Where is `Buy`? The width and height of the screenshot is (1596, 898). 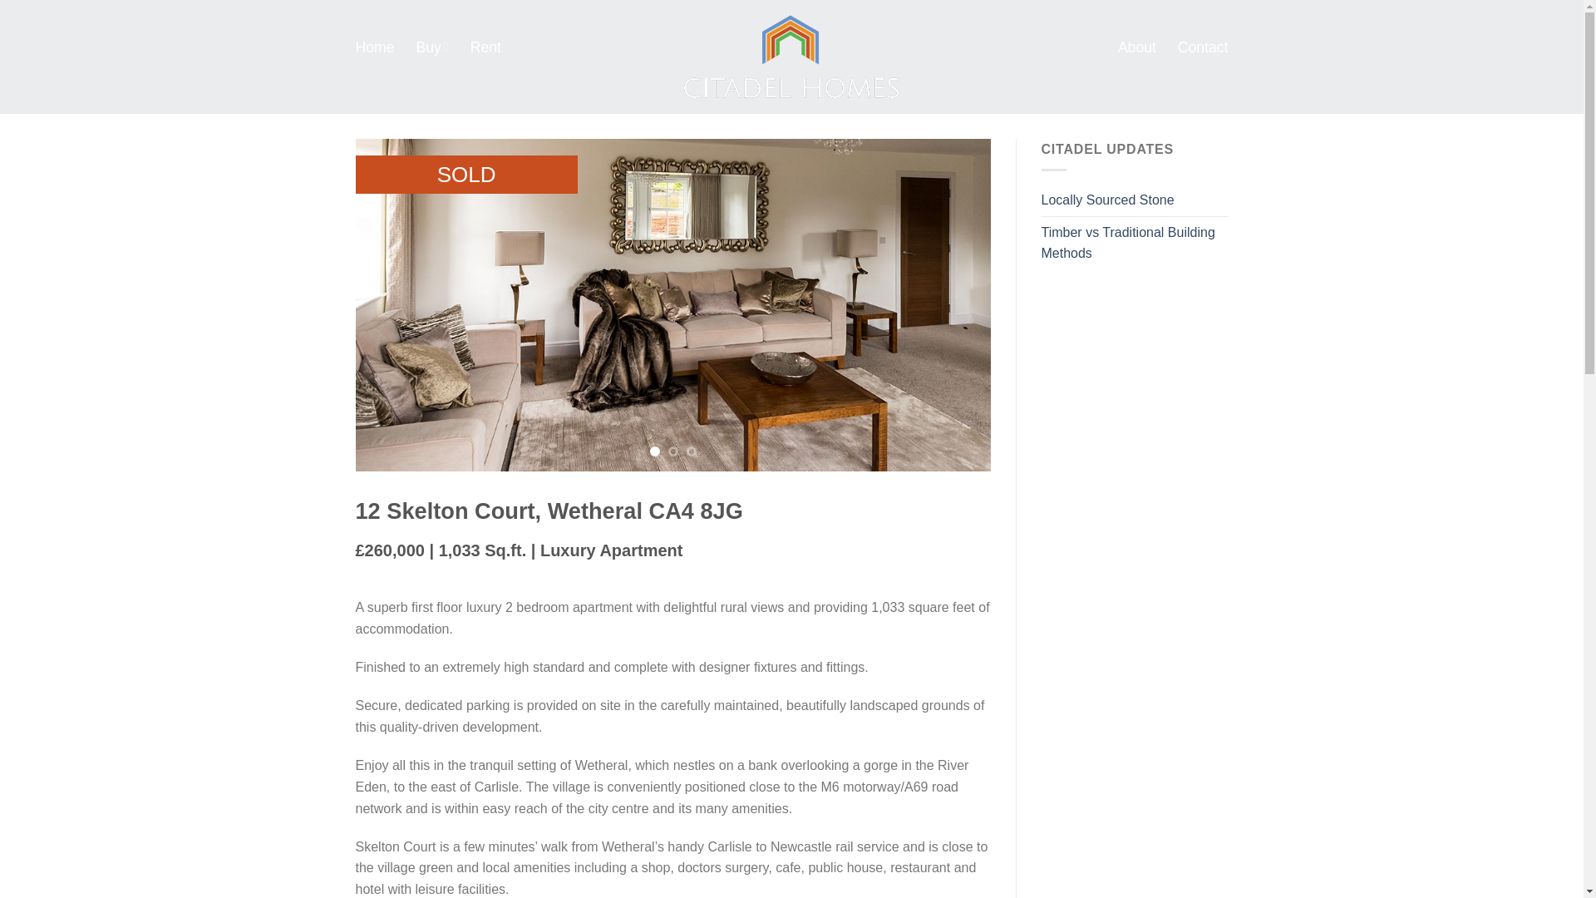 Buy is located at coordinates (431, 47).